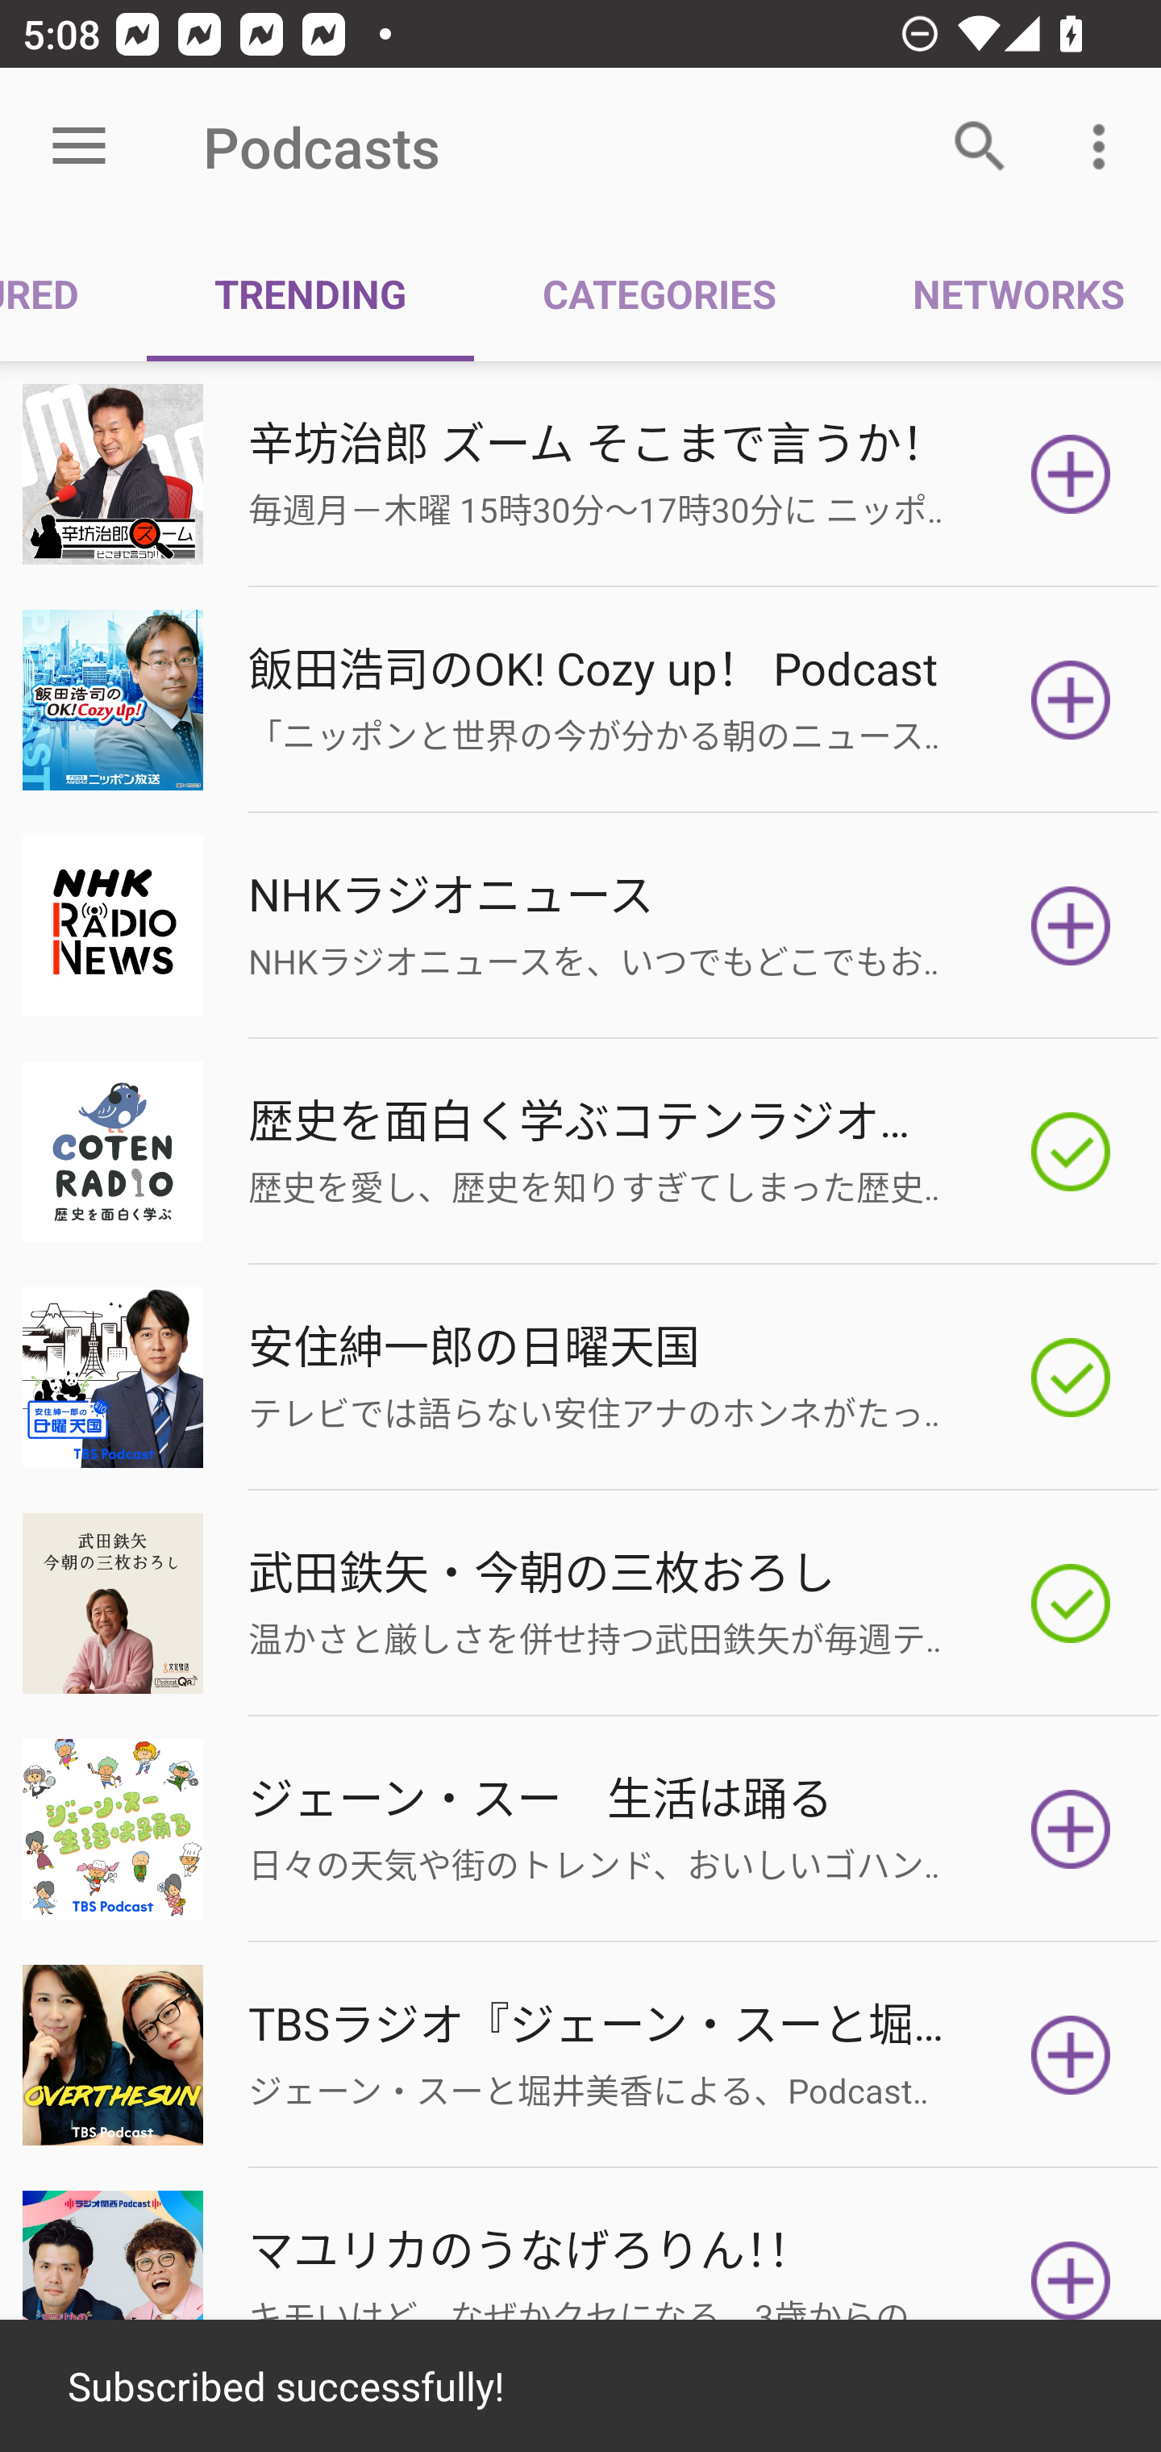 This screenshot has width=1161, height=2452. What do you see at coordinates (1071, 1378) in the screenshot?
I see `Subscribed` at bounding box center [1071, 1378].